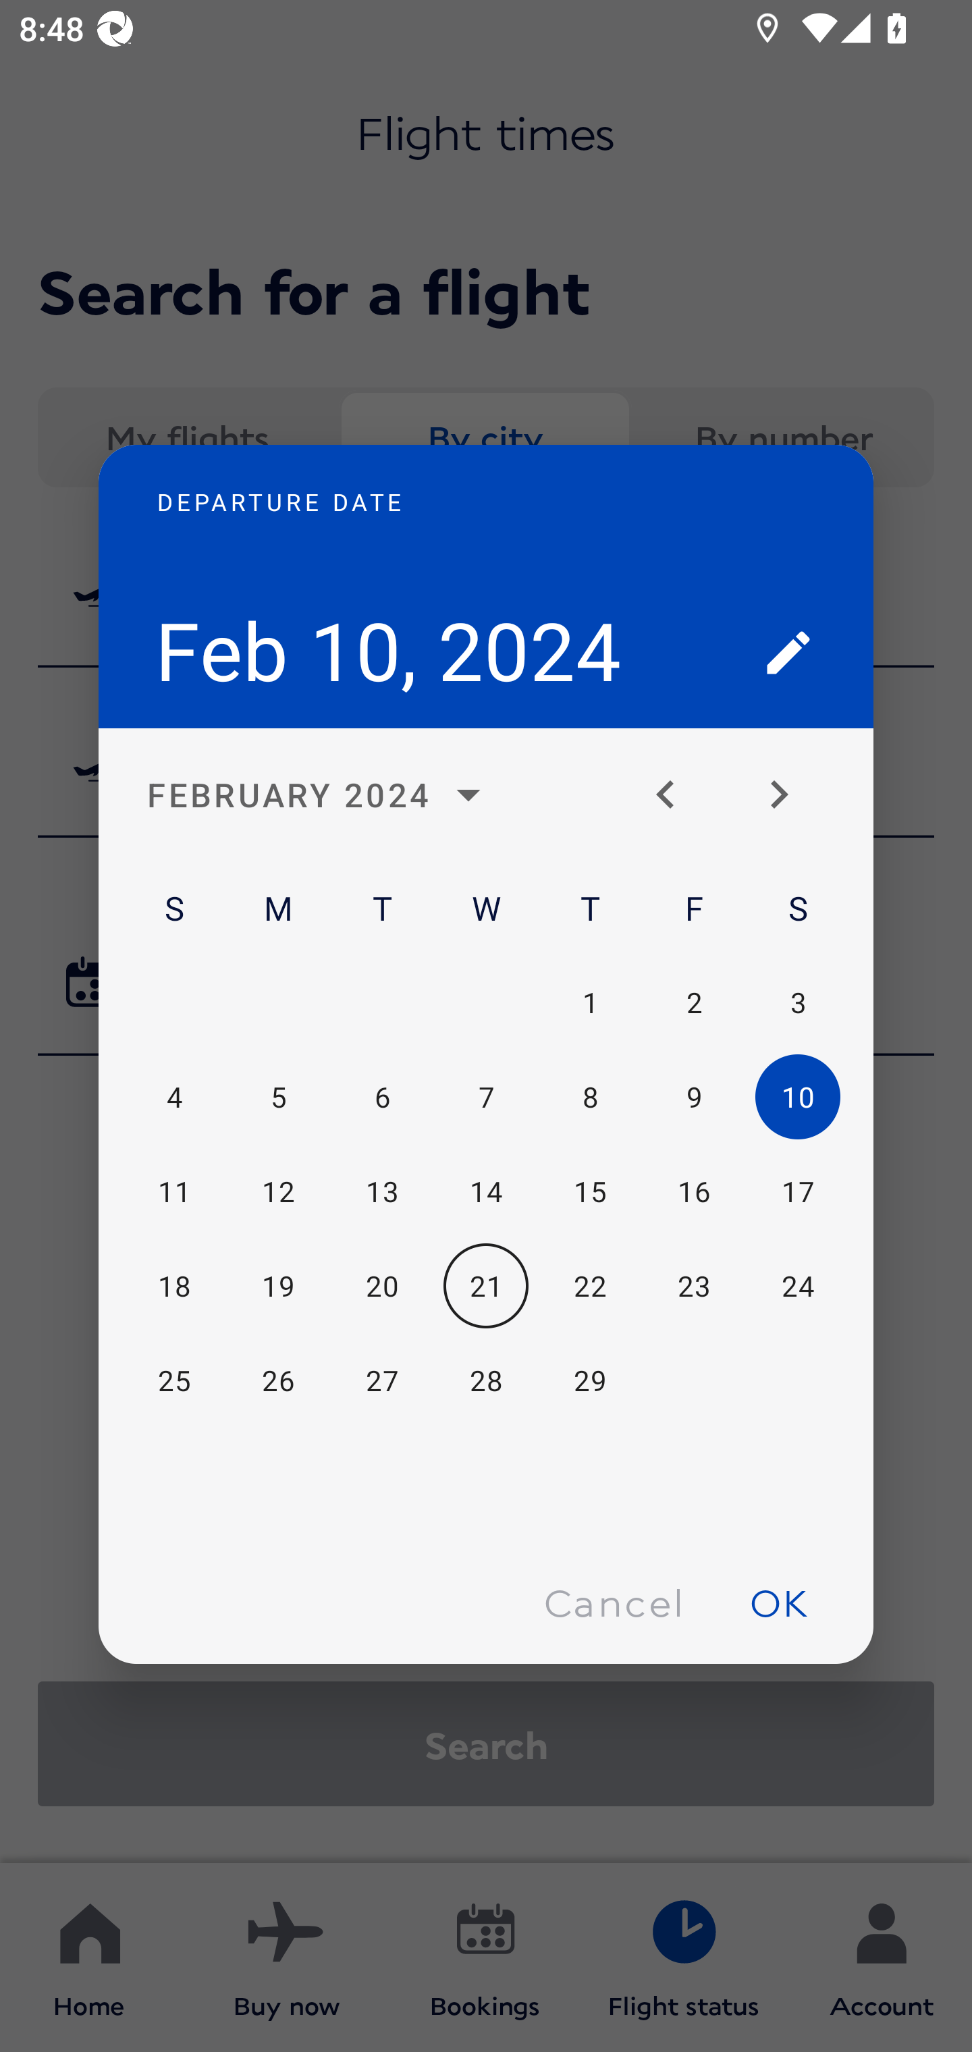  I want to click on 22 Thu, Feb 22, so click(590, 1287).